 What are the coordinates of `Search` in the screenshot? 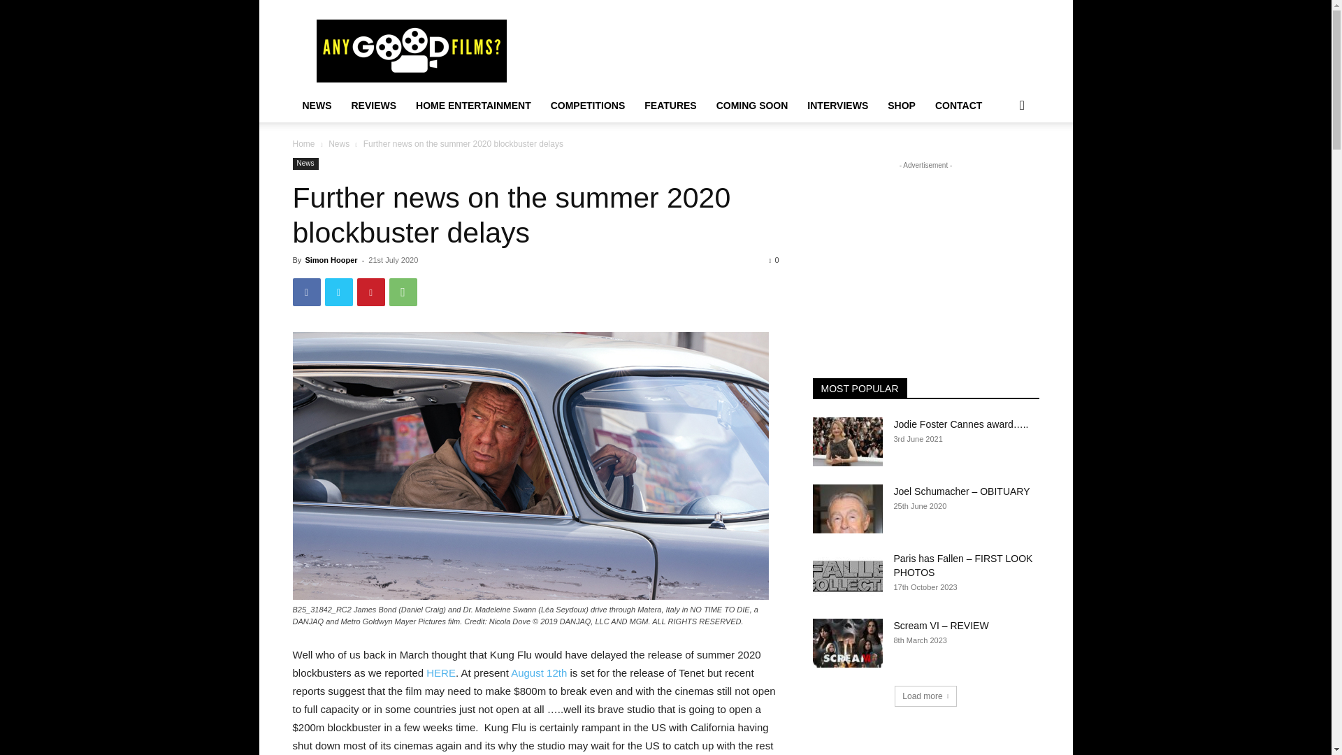 It's located at (1000, 161).